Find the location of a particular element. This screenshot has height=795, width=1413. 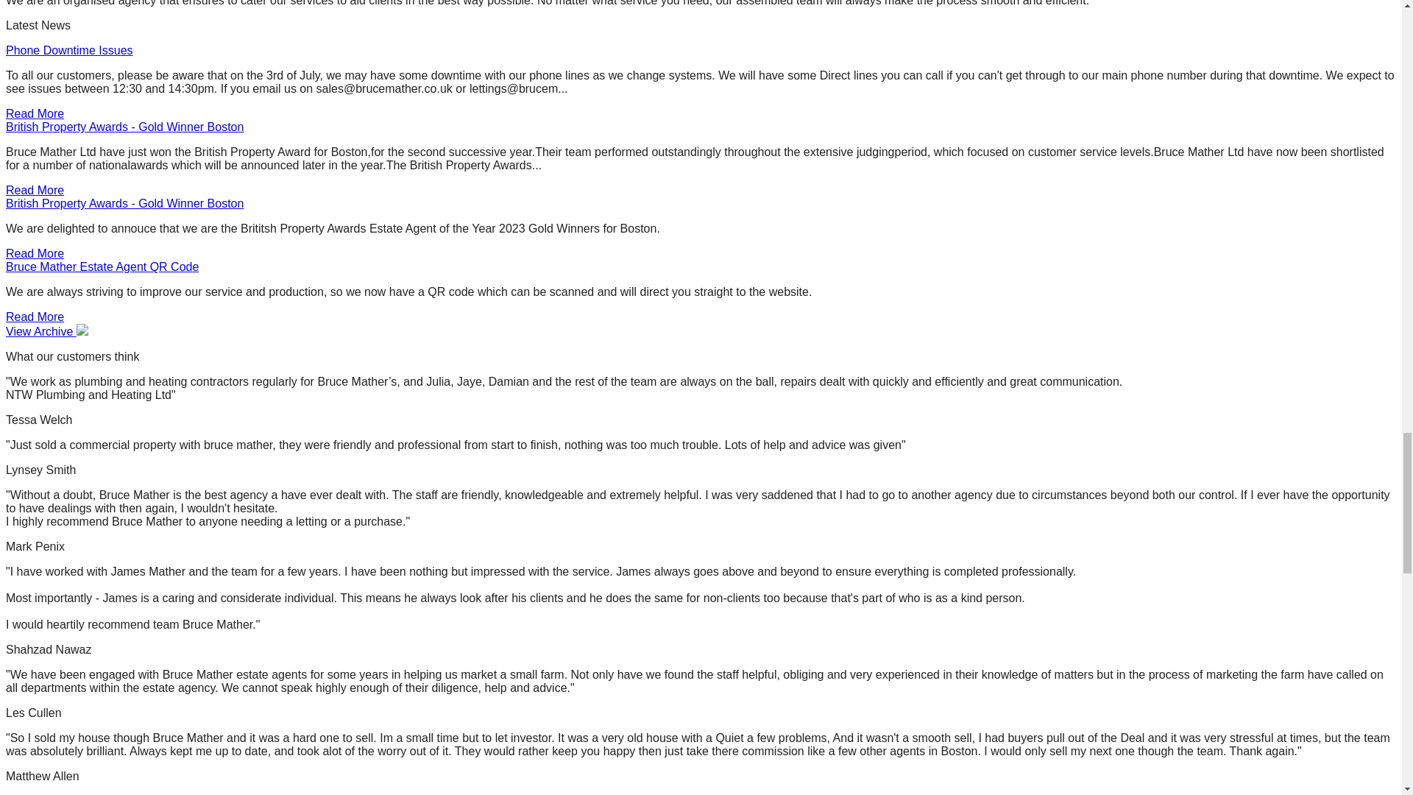

Bruce Mather Estate Agent QR Code is located at coordinates (102, 266).